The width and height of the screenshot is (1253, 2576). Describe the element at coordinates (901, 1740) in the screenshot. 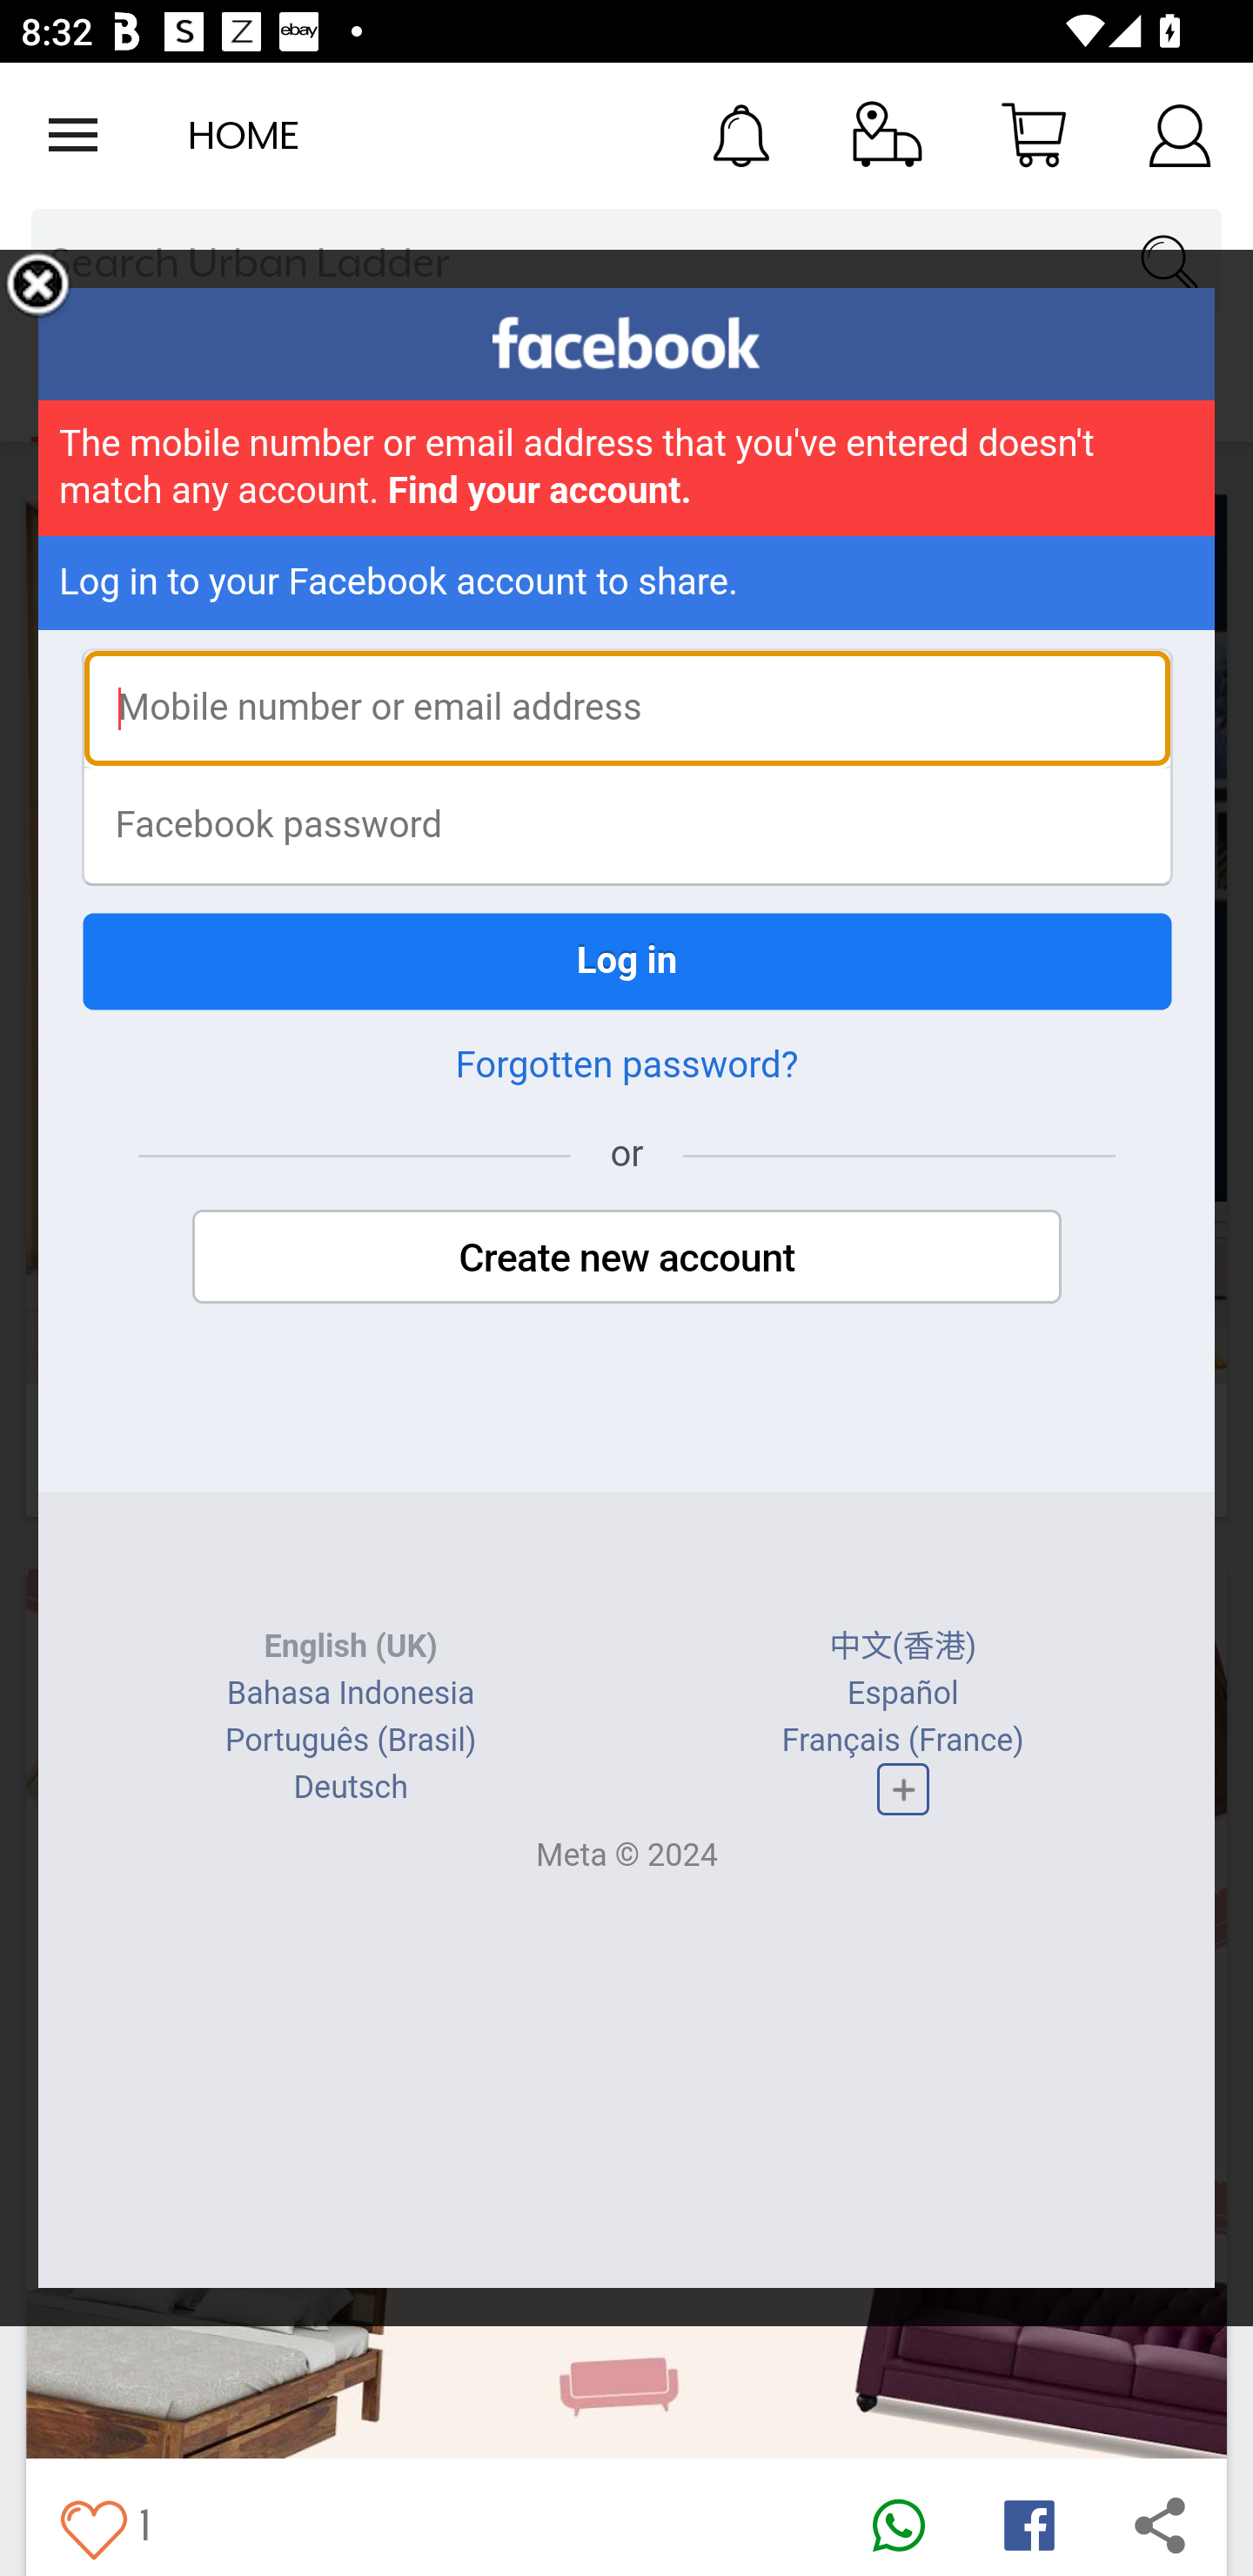

I see `Français (France)` at that location.